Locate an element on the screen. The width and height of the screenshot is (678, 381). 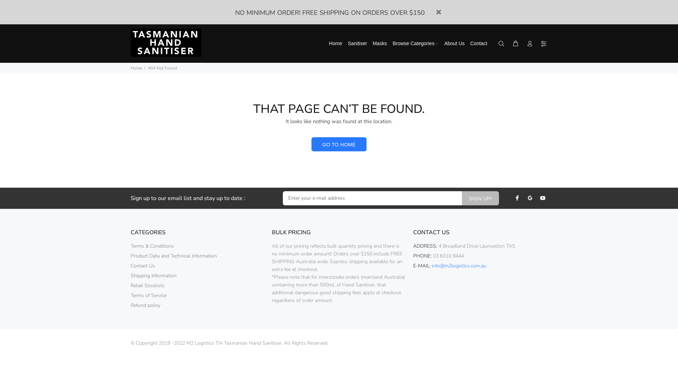
Browse Categories is located at coordinates (416, 44).